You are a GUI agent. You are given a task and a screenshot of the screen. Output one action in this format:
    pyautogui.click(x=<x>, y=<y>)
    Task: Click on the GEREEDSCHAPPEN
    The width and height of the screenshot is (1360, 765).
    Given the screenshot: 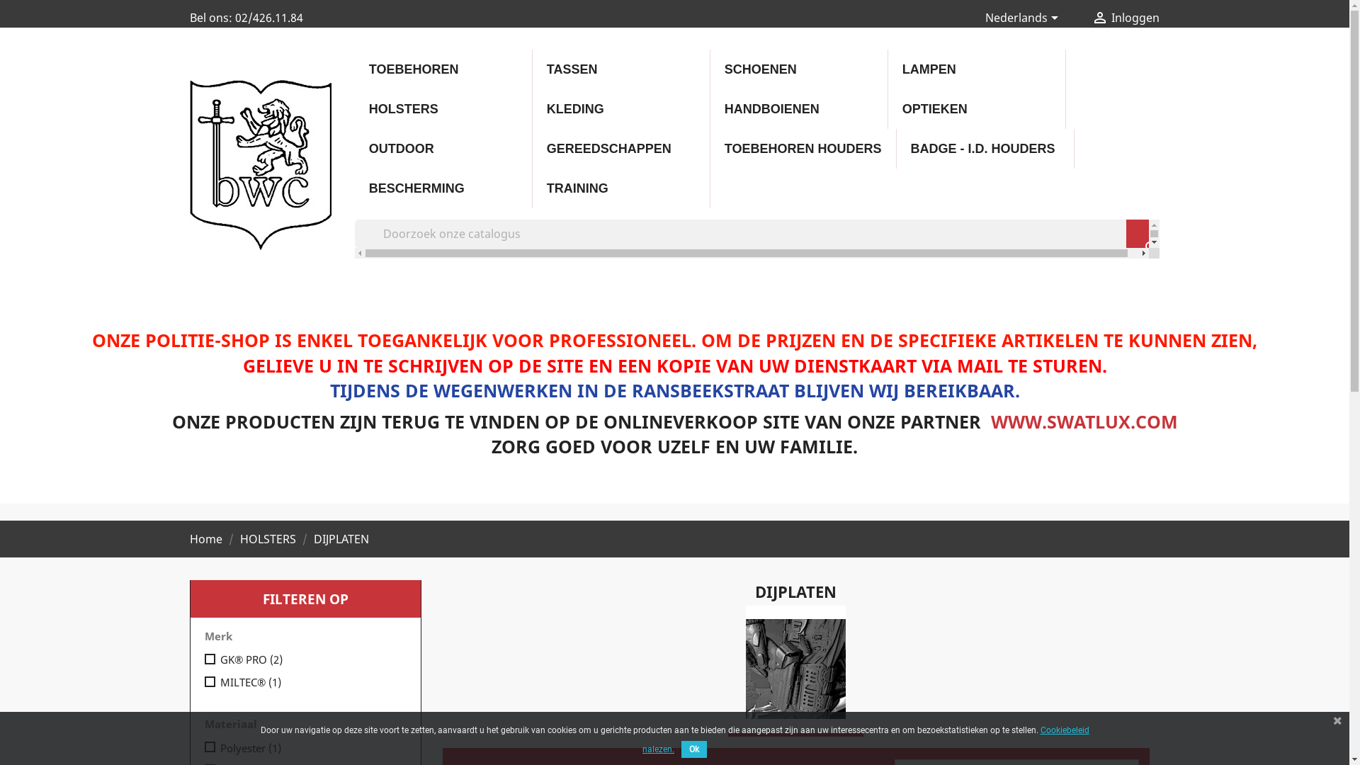 What is the action you would take?
    pyautogui.click(x=621, y=149)
    